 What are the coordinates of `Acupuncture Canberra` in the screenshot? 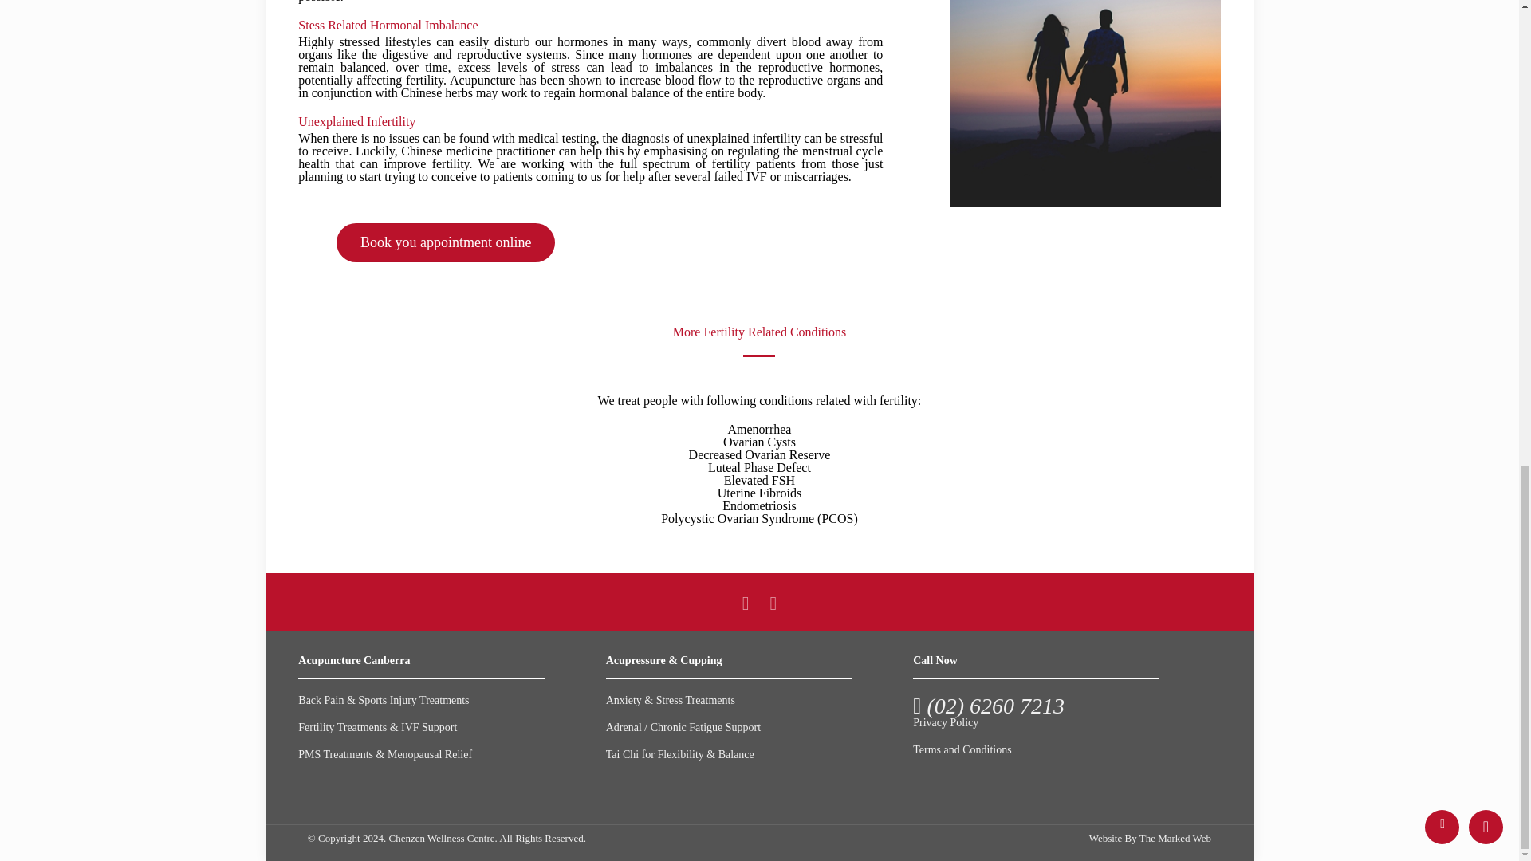 It's located at (354, 660).